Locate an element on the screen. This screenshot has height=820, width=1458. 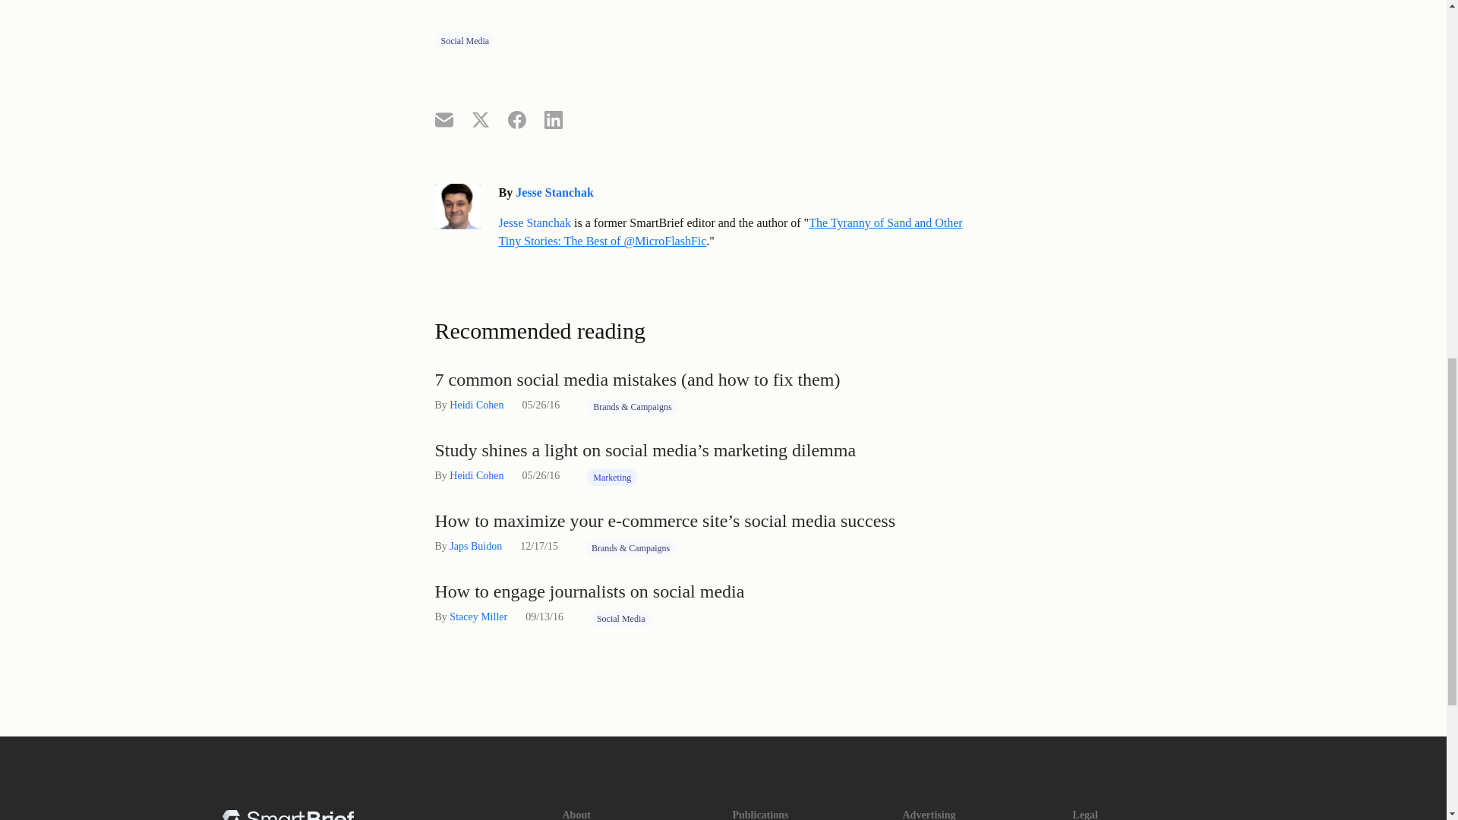
Jesse Stanchak is located at coordinates (554, 193).